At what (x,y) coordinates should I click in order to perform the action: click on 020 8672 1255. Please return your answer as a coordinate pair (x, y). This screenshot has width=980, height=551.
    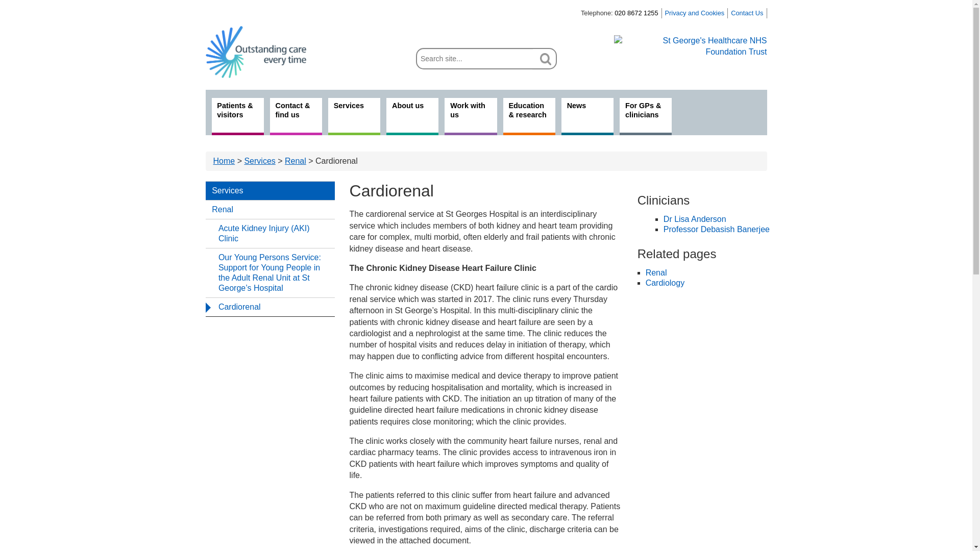
    Looking at the image, I should click on (636, 13).